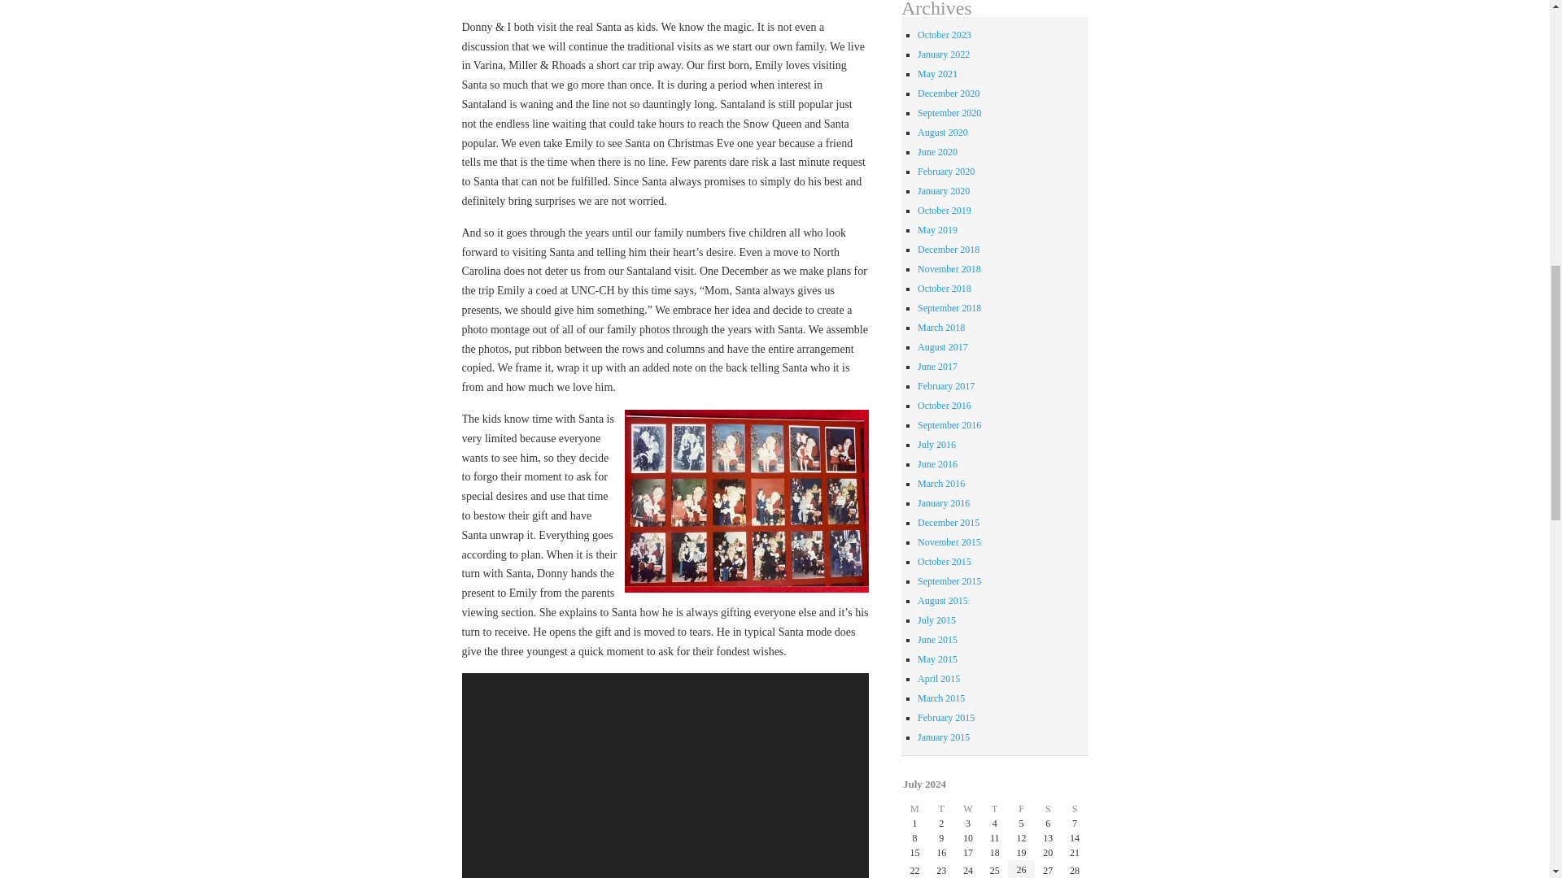 The height and width of the screenshot is (878, 1562). Describe the element at coordinates (914, 809) in the screenshot. I see `Monday` at that location.